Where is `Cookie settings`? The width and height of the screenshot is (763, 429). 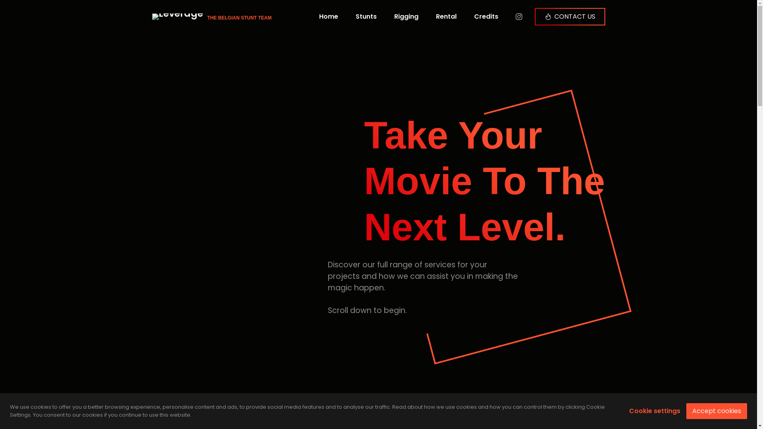
Cookie settings is located at coordinates (655, 411).